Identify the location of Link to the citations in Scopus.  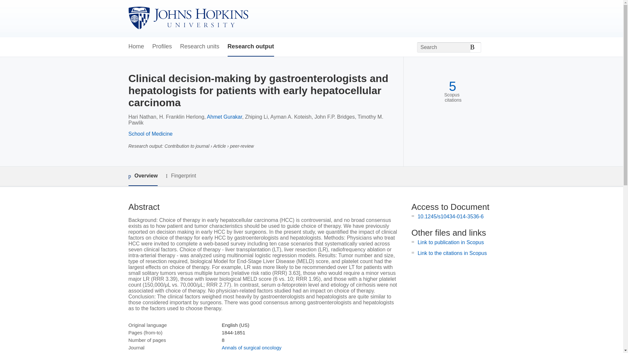
(452, 253).